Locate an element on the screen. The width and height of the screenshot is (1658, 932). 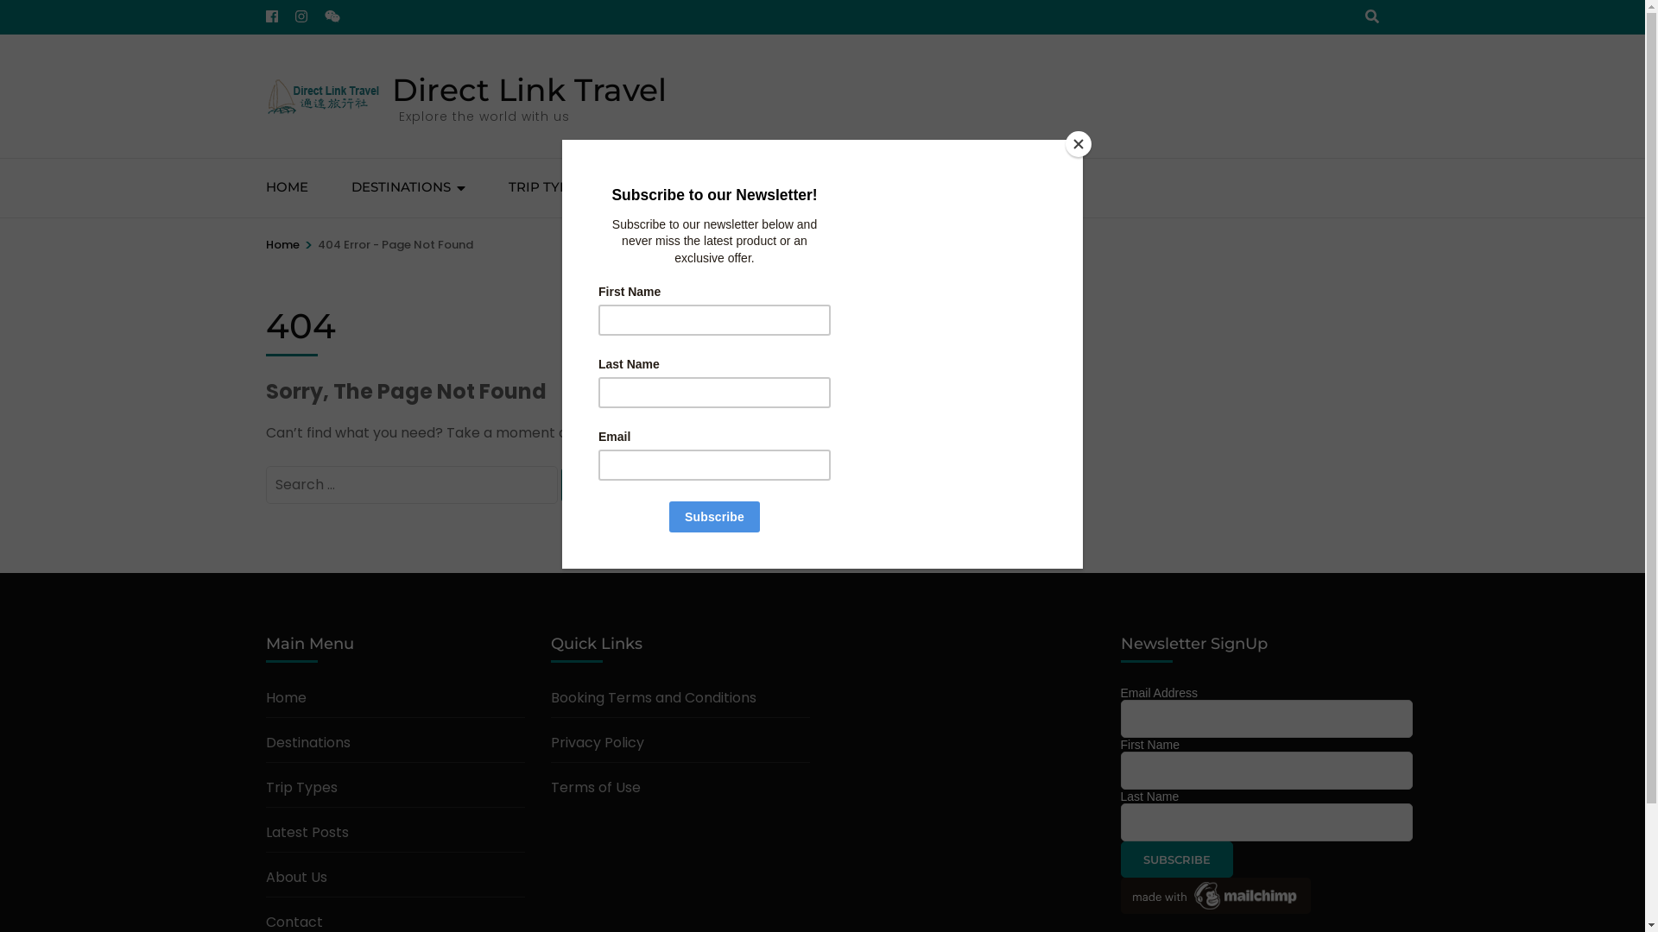
Homepage is located at coordinates (872, 433).